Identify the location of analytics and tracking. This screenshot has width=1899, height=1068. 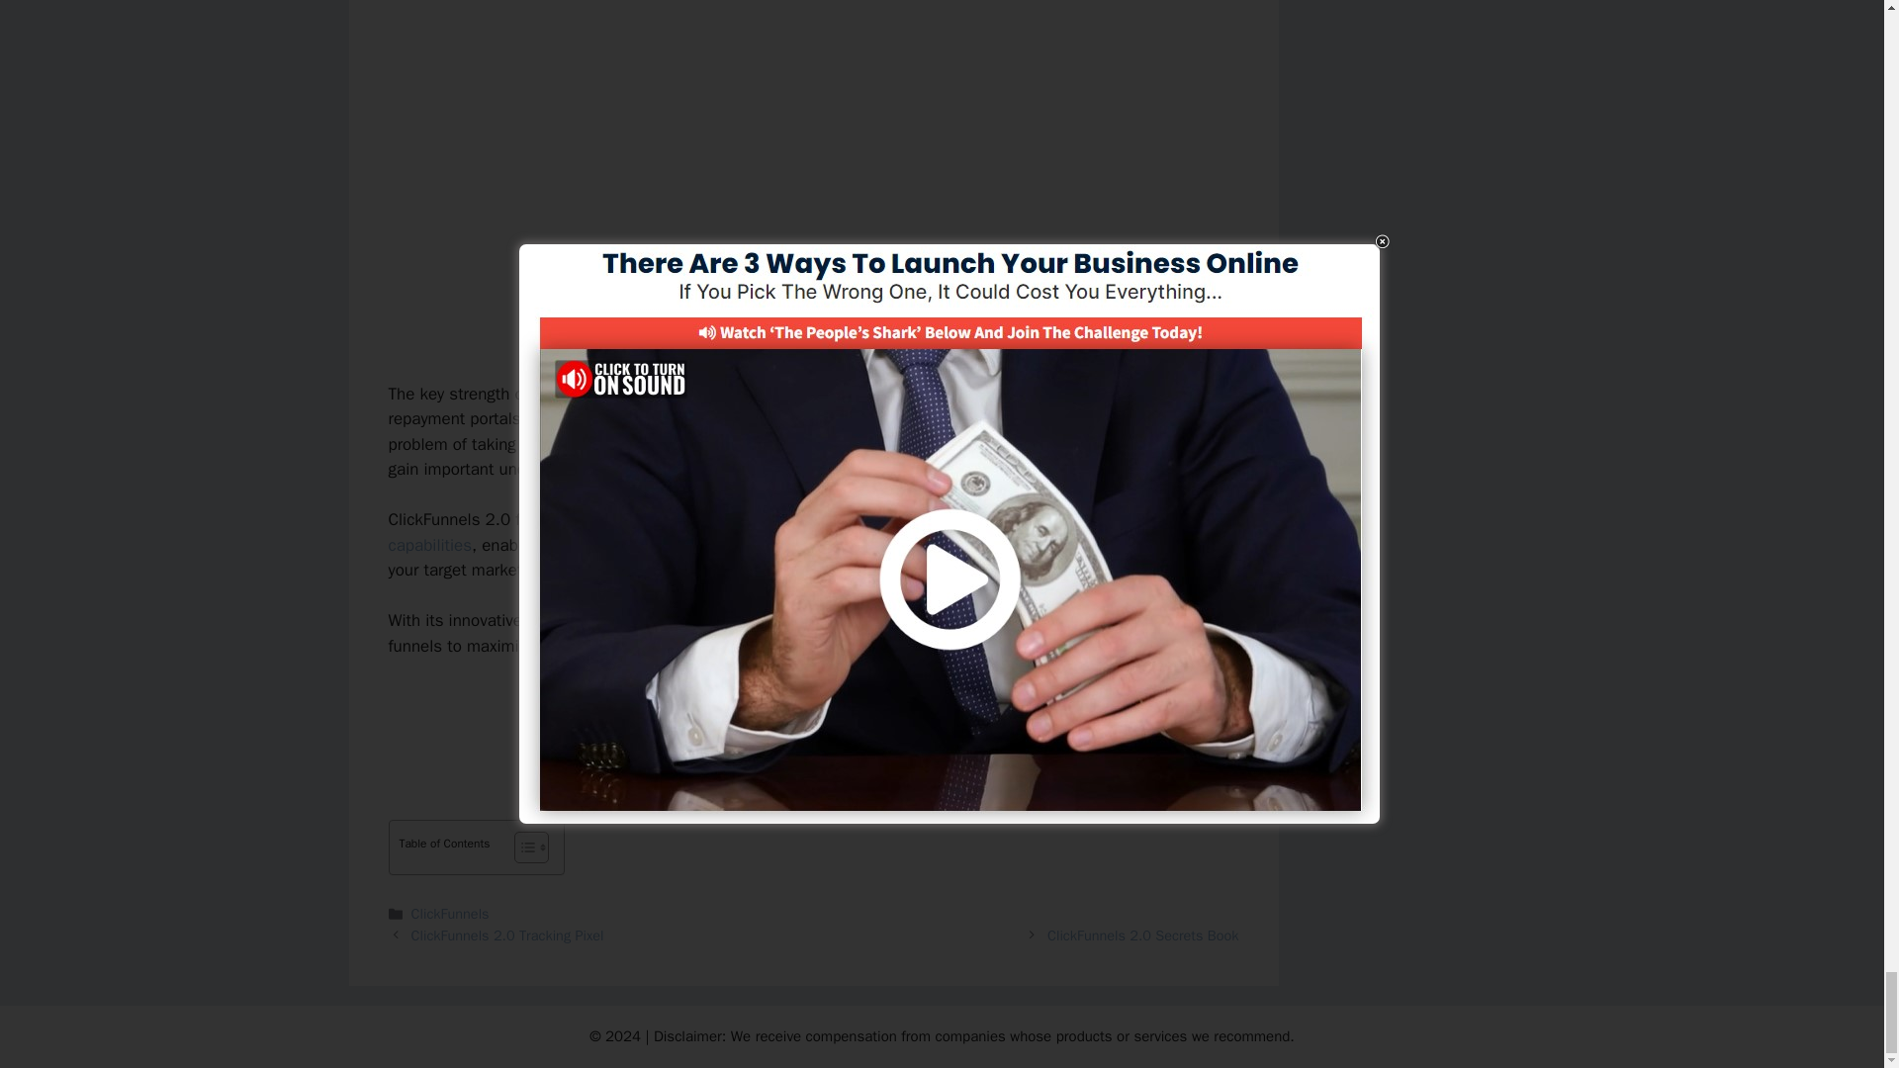
(606, 620).